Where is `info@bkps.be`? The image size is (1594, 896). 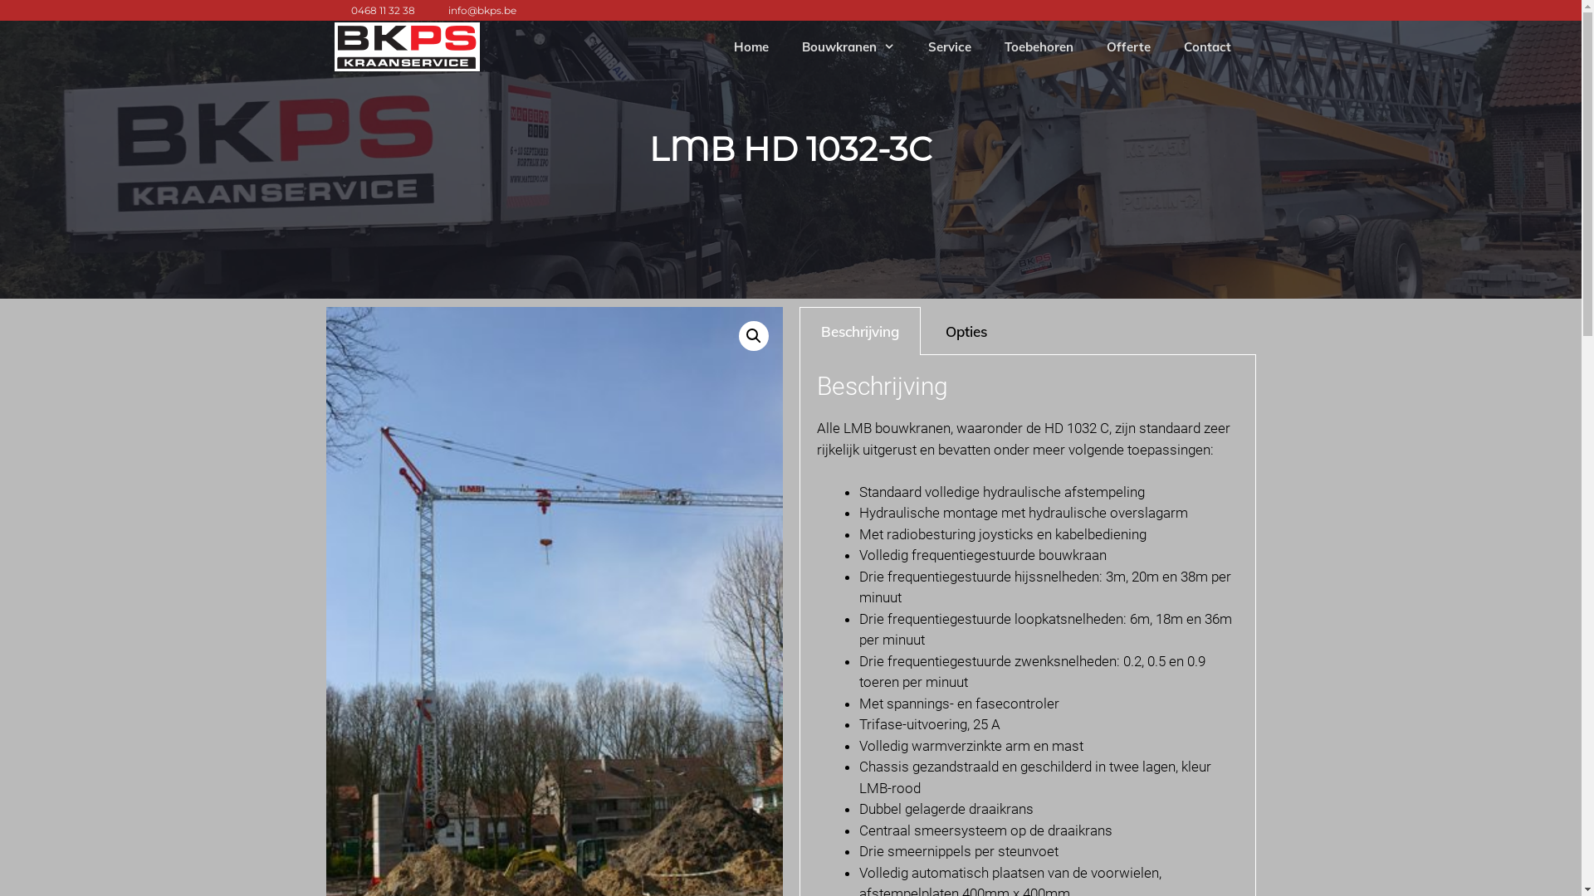 info@bkps.be is located at coordinates (482, 10).